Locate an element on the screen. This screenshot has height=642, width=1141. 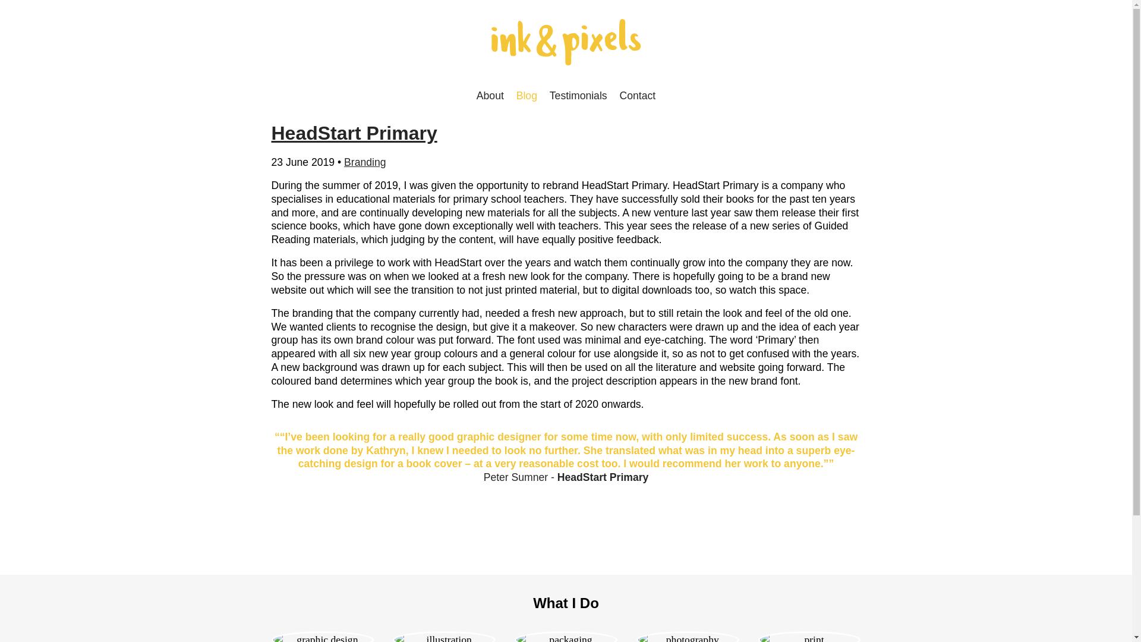
HeadStart Primary is located at coordinates (354, 133).